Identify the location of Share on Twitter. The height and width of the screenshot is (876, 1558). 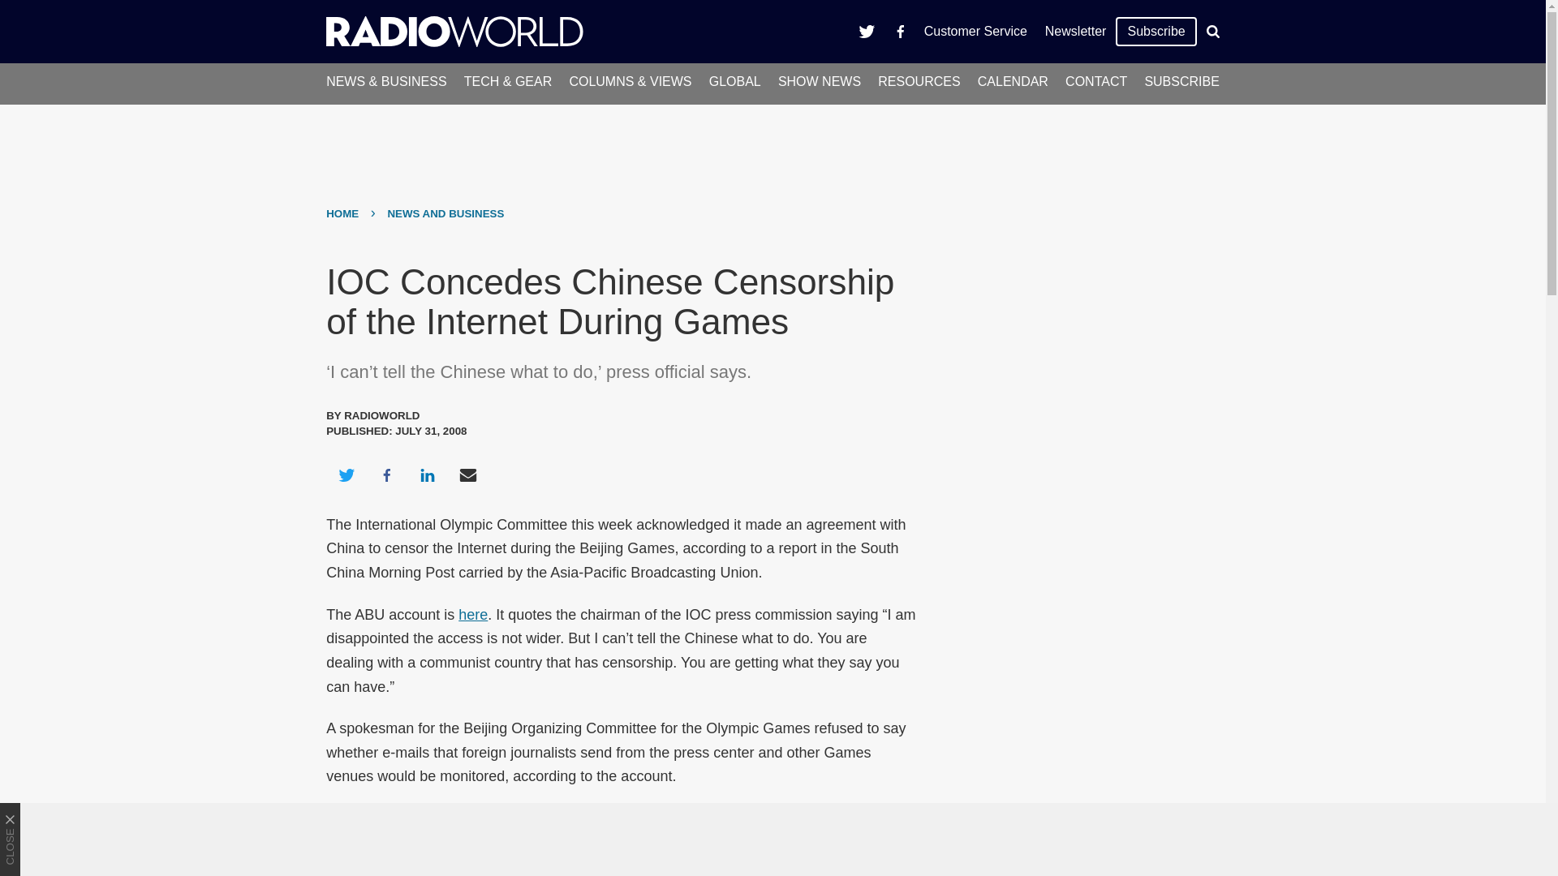
(346, 475).